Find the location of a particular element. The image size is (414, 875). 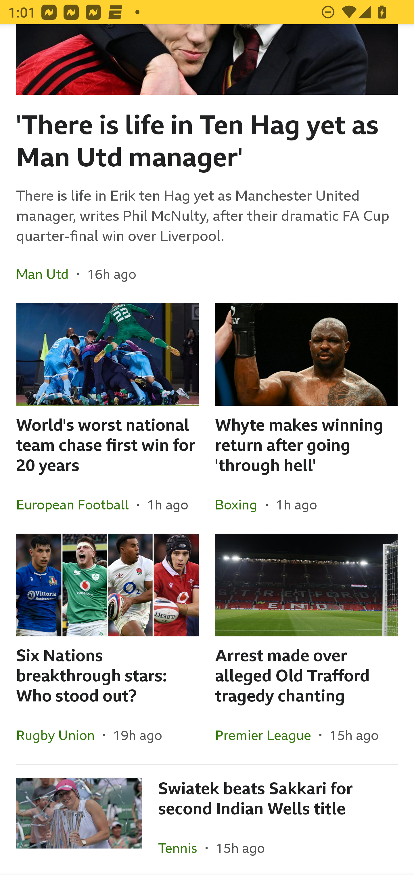

Man Utd In the section Man Utd is located at coordinates (47, 274).